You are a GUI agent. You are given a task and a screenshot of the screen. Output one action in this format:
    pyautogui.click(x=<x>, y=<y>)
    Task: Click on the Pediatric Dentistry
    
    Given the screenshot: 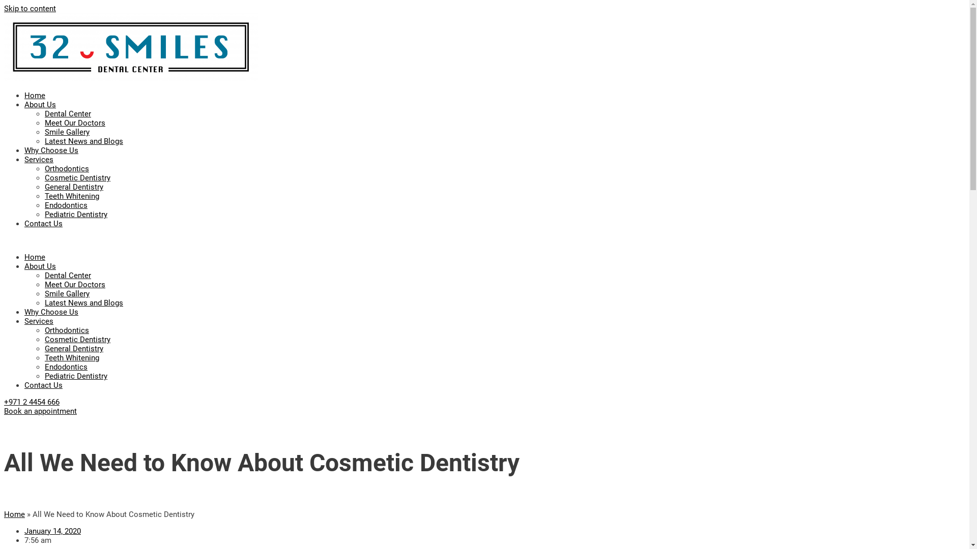 What is the action you would take?
    pyautogui.click(x=76, y=215)
    